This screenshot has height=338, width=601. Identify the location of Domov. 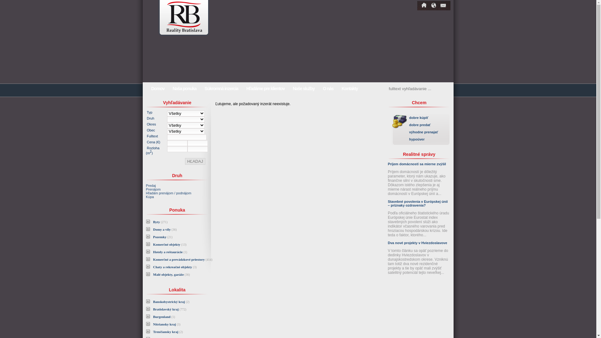
(424, 6).